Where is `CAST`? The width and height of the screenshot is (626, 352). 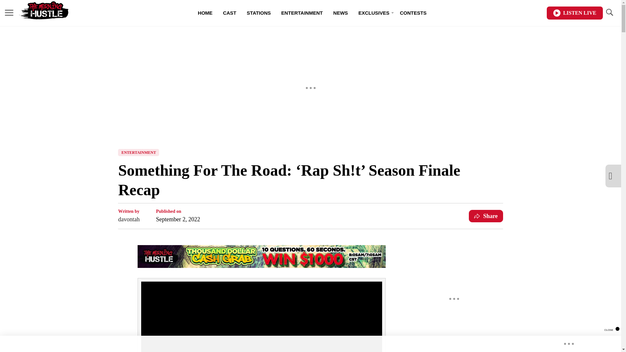 CAST is located at coordinates (230, 13).